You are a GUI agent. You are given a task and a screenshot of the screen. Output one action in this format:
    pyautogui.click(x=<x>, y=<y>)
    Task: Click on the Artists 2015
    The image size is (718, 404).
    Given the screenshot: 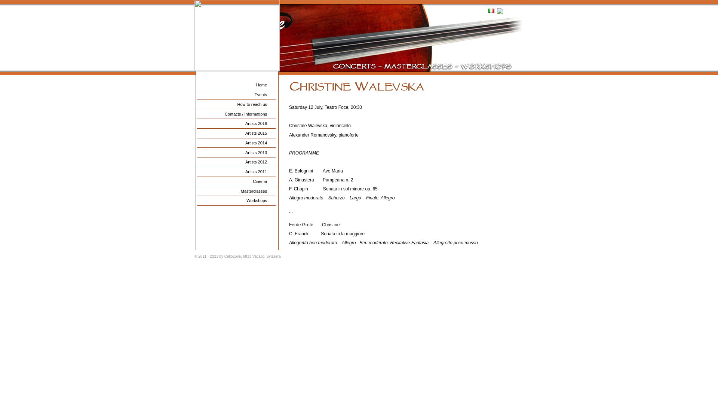 What is the action you would take?
    pyautogui.click(x=236, y=134)
    